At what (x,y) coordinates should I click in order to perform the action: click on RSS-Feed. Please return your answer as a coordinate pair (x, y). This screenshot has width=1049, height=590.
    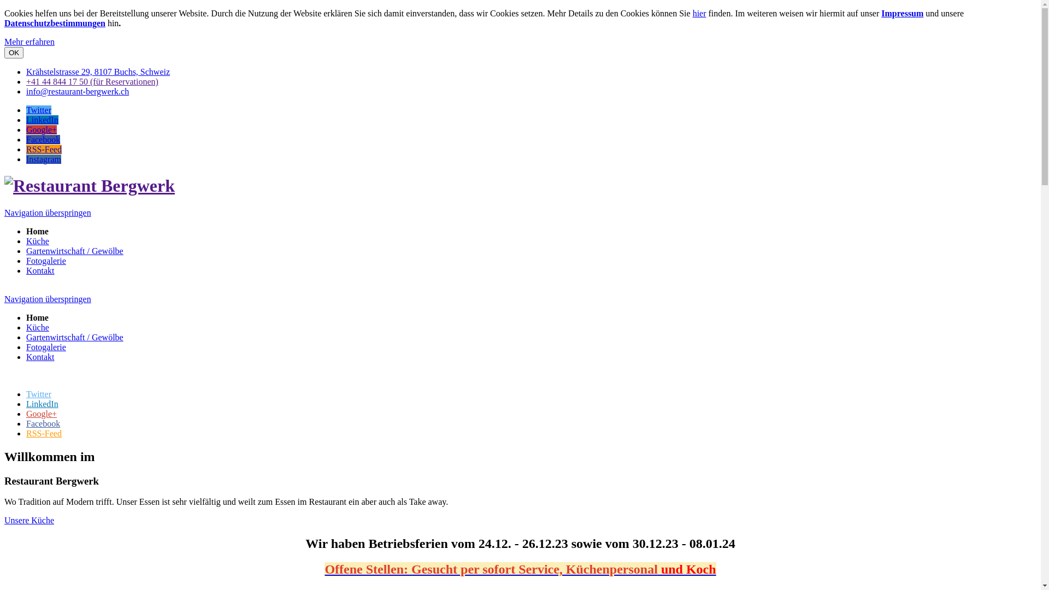
    Looking at the image, I should click on (44, 434).